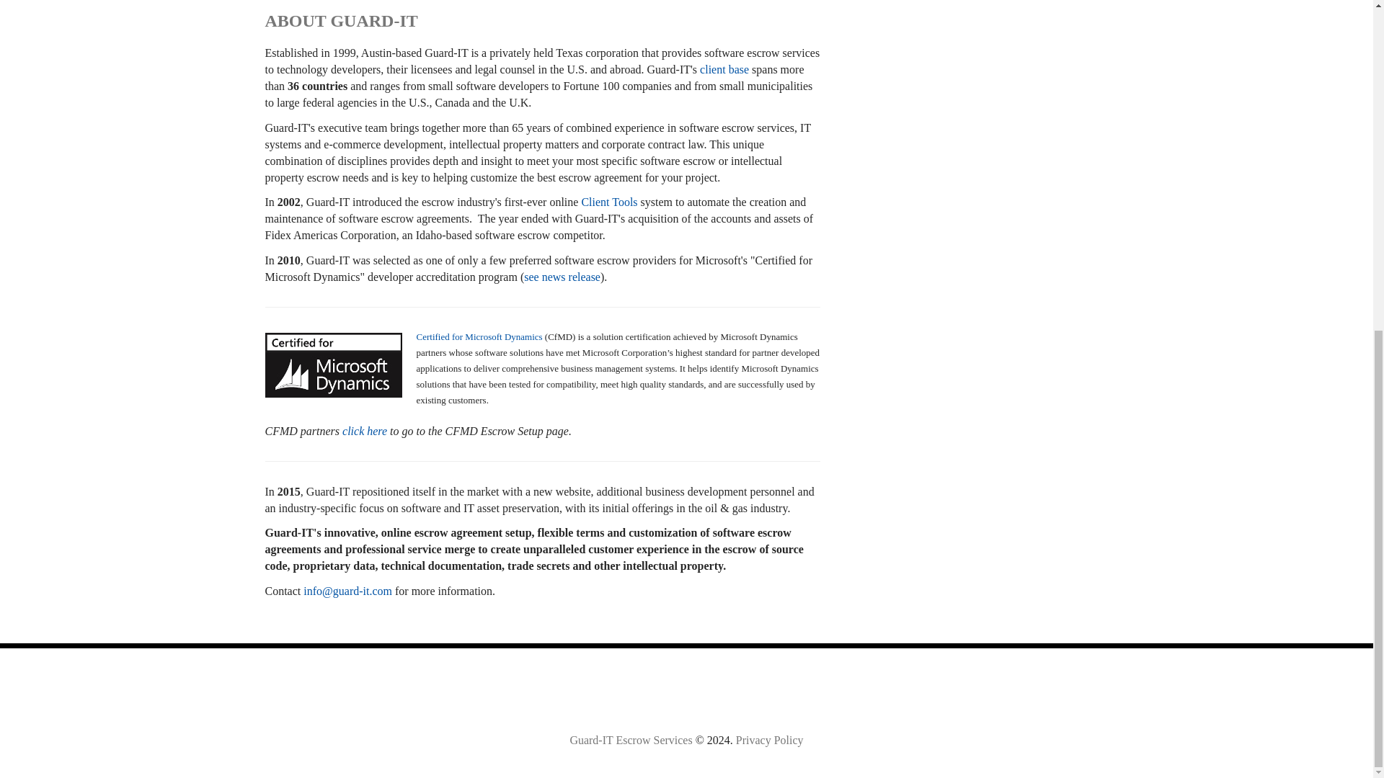 This screenshot has width=1384, height=778. I want to click on Privacy Policy, so click(770, 740).